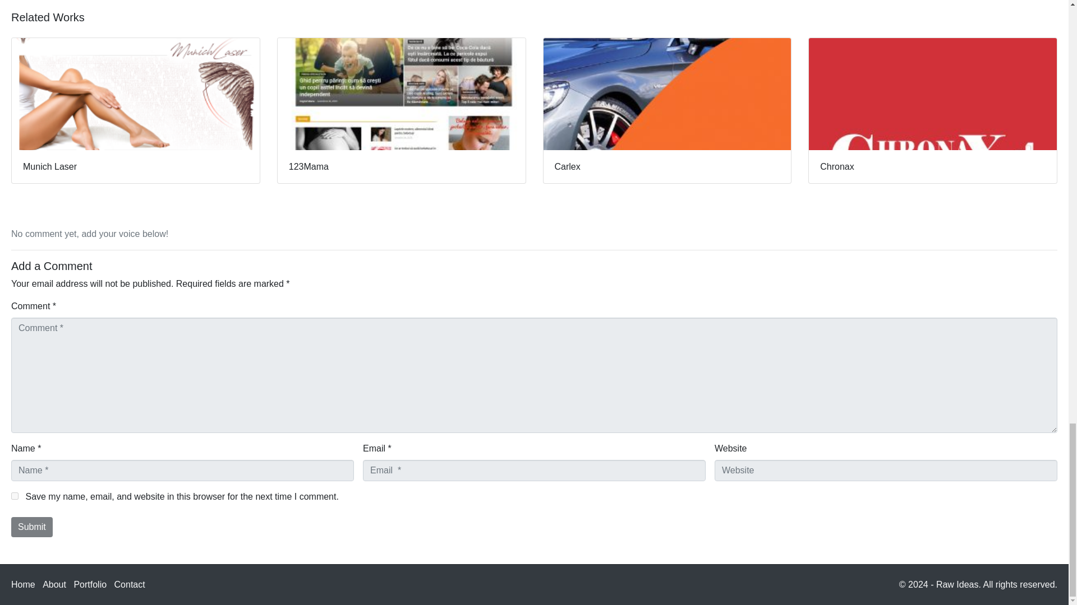 The image size is (1077, 605). I want to click on Contact, so click(130, 584).